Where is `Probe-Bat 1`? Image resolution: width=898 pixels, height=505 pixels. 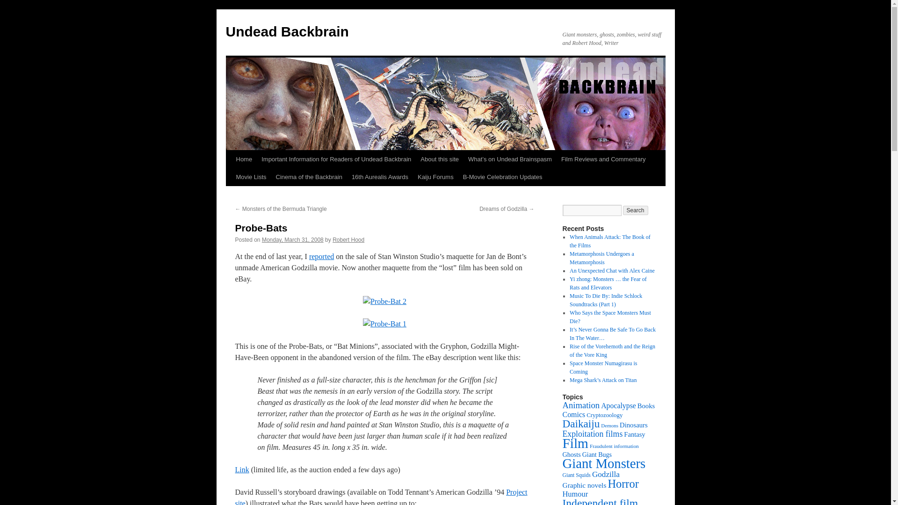
Probe-Bat 1 is located at coordinates (384, 324).